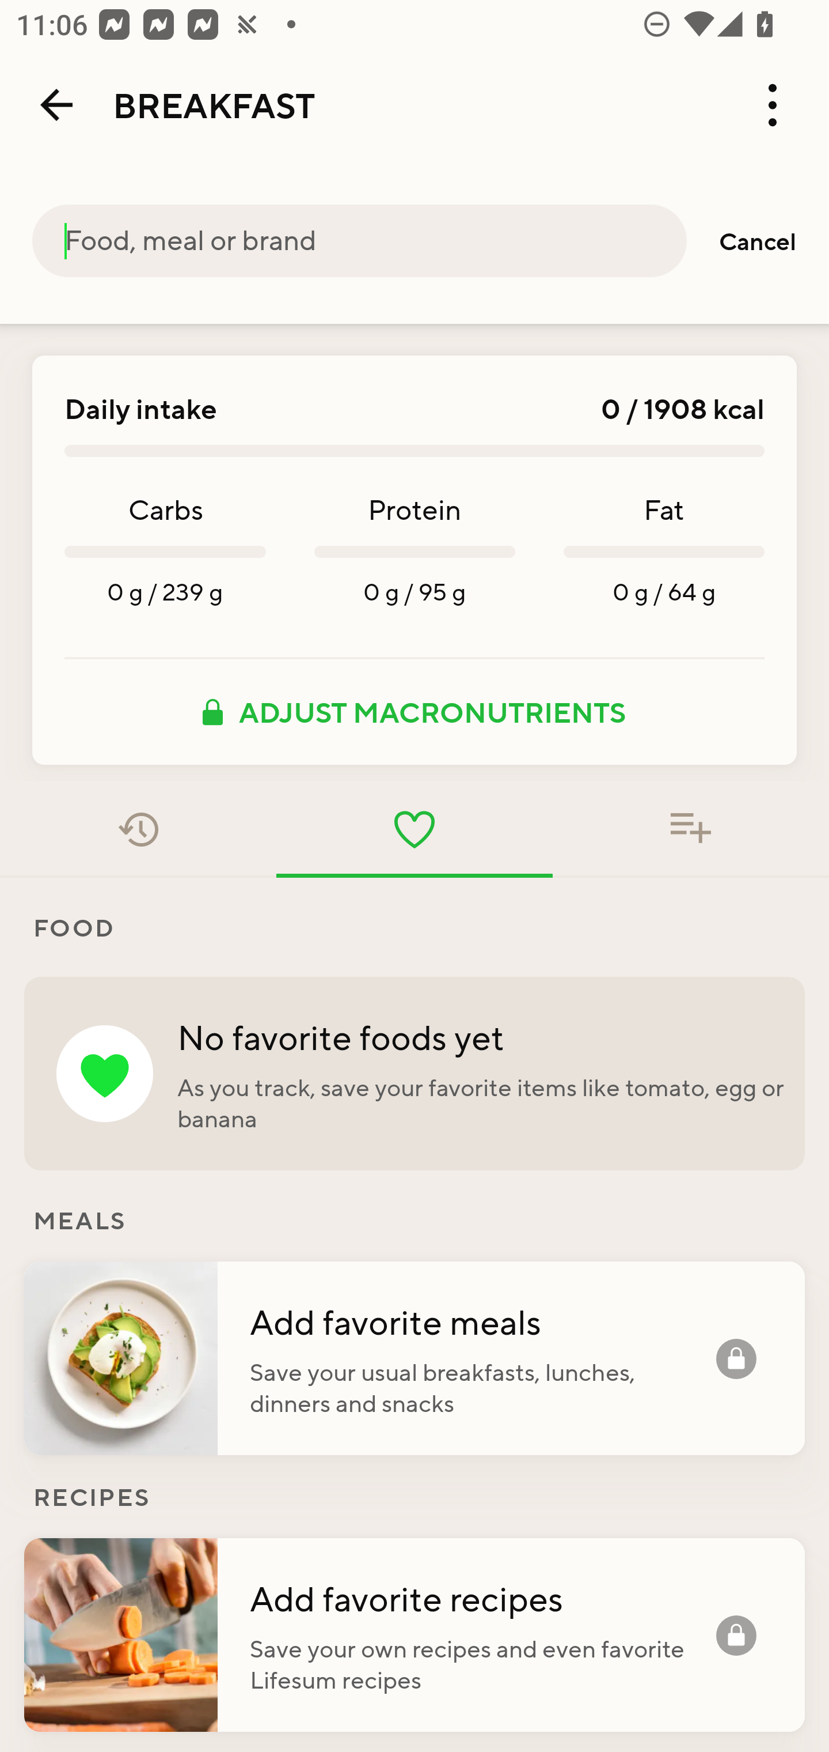 The width and height of the screenshot is (829, 1752). Describe the element at coordinates (482, 1598) in the screenshot. I see `Add favorite recipes` at that location.